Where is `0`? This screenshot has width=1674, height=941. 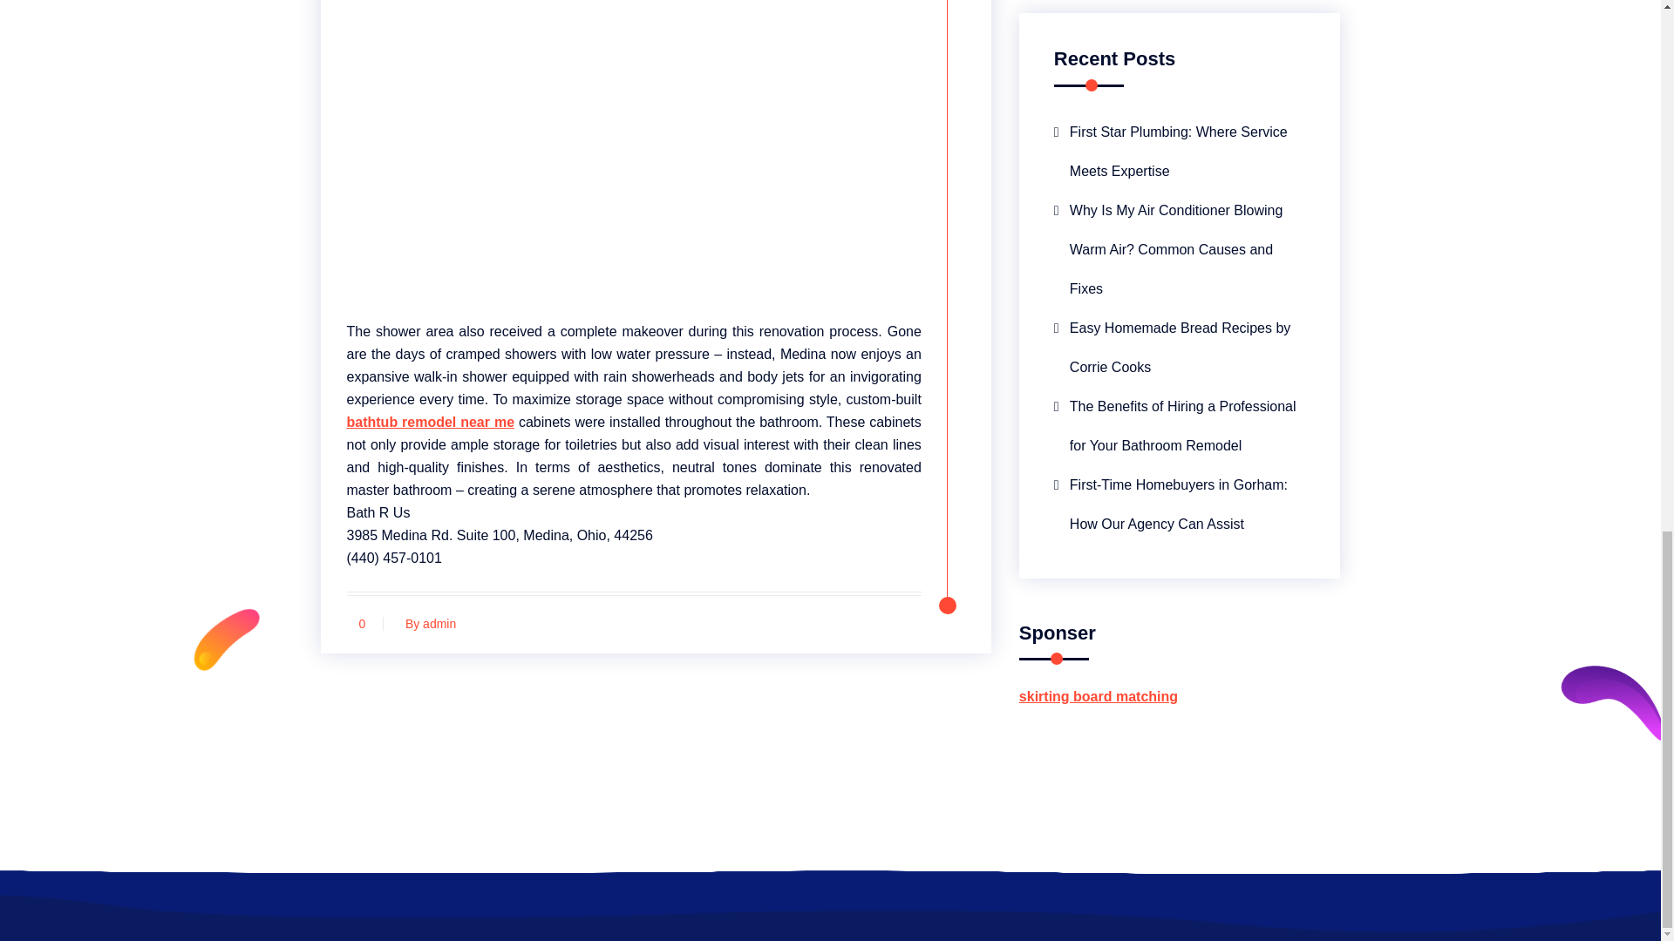 0 is located at coordinates (363, 624).